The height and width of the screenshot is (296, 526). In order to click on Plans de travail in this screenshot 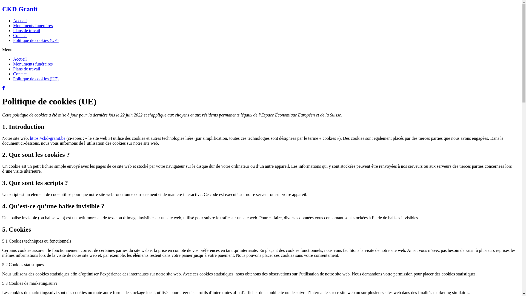, I will do `click(27, 69)`.